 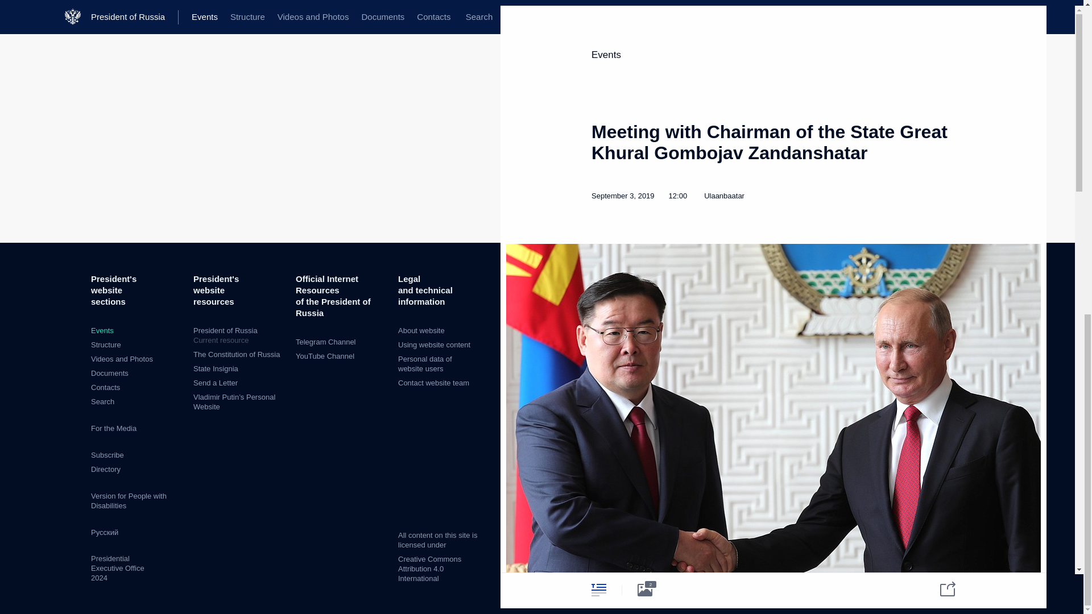 What do you see at coordinates (215, 383) in the screenshot?
I see `Send a Letter` at bounding box center [215, 383].